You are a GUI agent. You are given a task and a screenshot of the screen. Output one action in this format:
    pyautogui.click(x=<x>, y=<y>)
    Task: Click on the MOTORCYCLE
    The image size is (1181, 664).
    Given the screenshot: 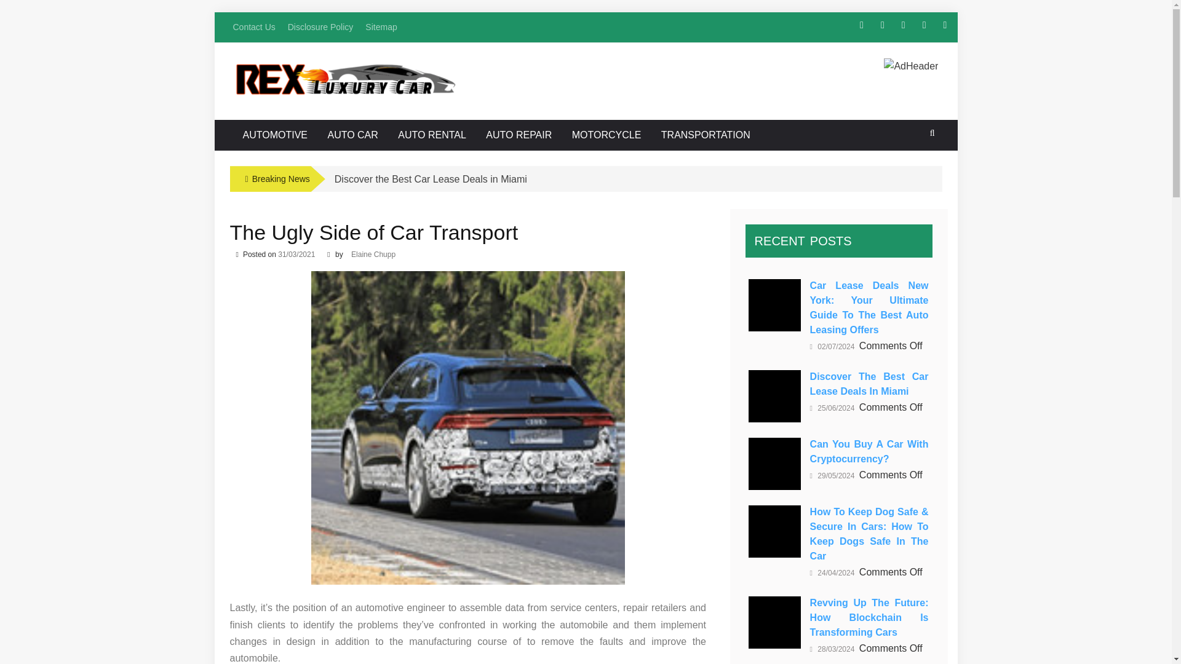 What is the action you would take?
    pyautogui.click(x=606, y=135)
    